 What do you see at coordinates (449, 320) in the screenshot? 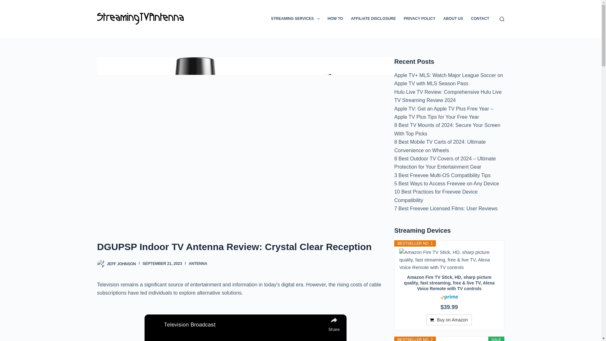
I see `Buy on Amazon` at bounding box center [449, 320].